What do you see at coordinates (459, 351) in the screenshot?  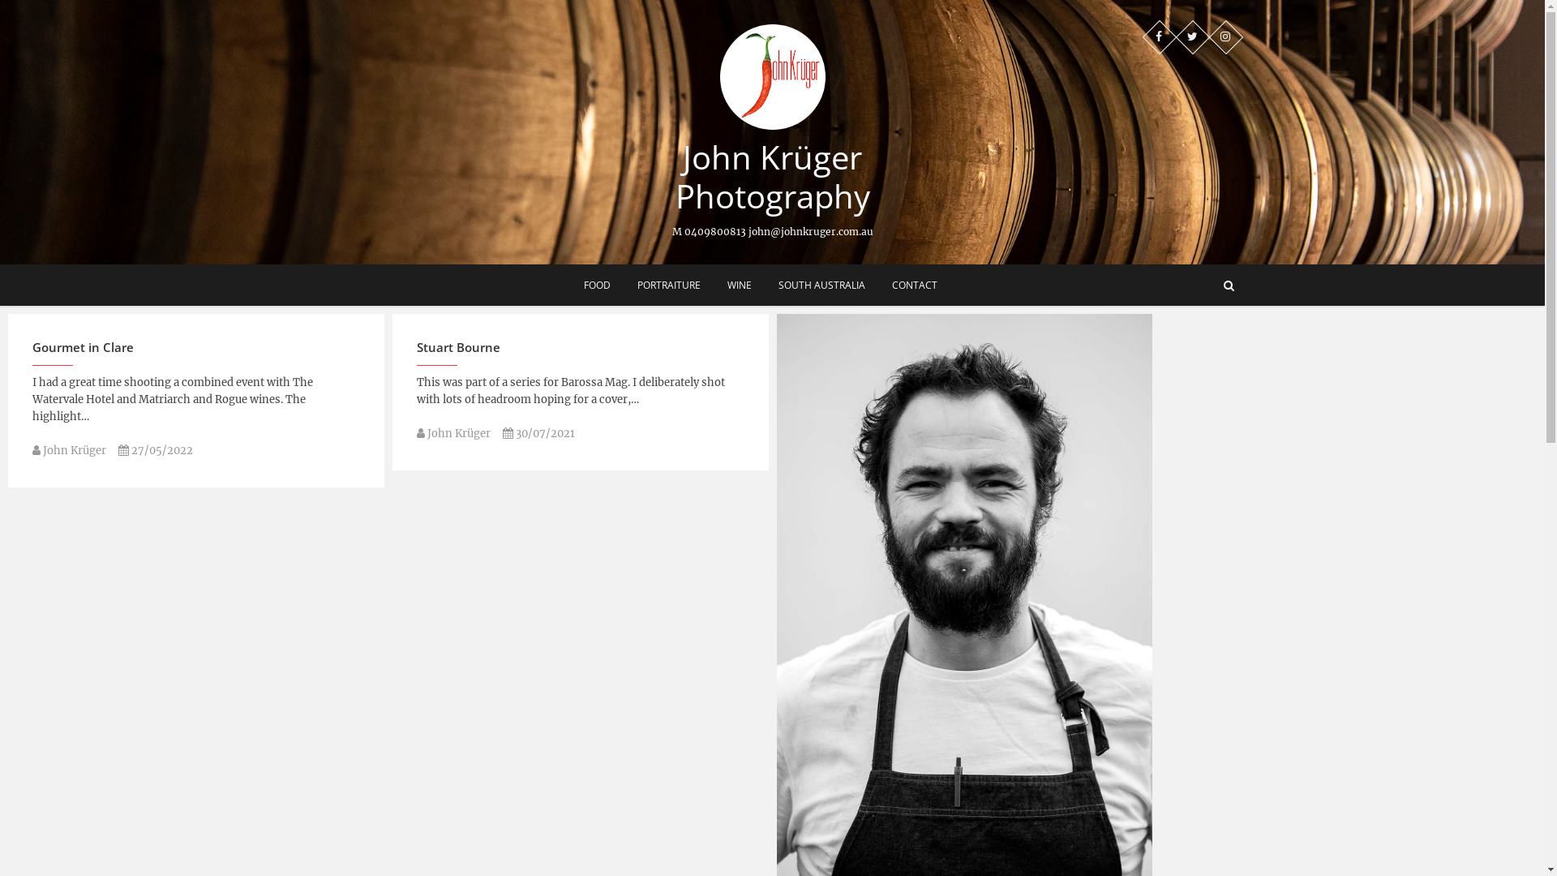 I see `Stuart Bourne` at bounding box center [459, 351].